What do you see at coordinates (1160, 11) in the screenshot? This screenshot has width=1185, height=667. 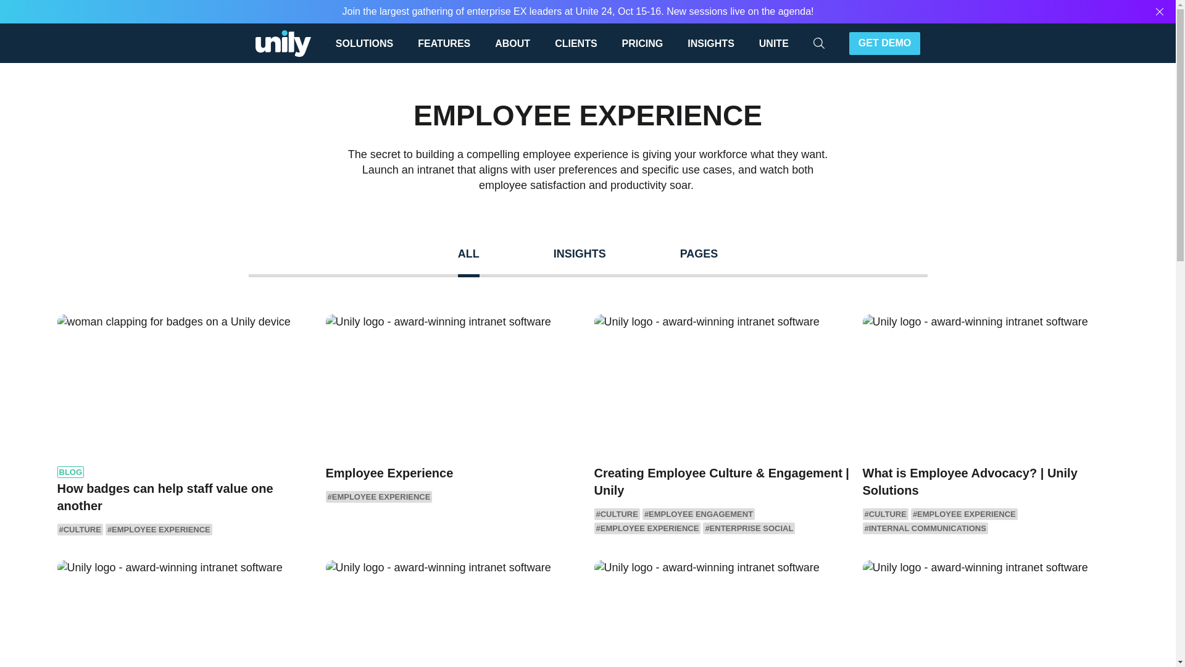 I see `Close` at bounding box center [1160, 11].